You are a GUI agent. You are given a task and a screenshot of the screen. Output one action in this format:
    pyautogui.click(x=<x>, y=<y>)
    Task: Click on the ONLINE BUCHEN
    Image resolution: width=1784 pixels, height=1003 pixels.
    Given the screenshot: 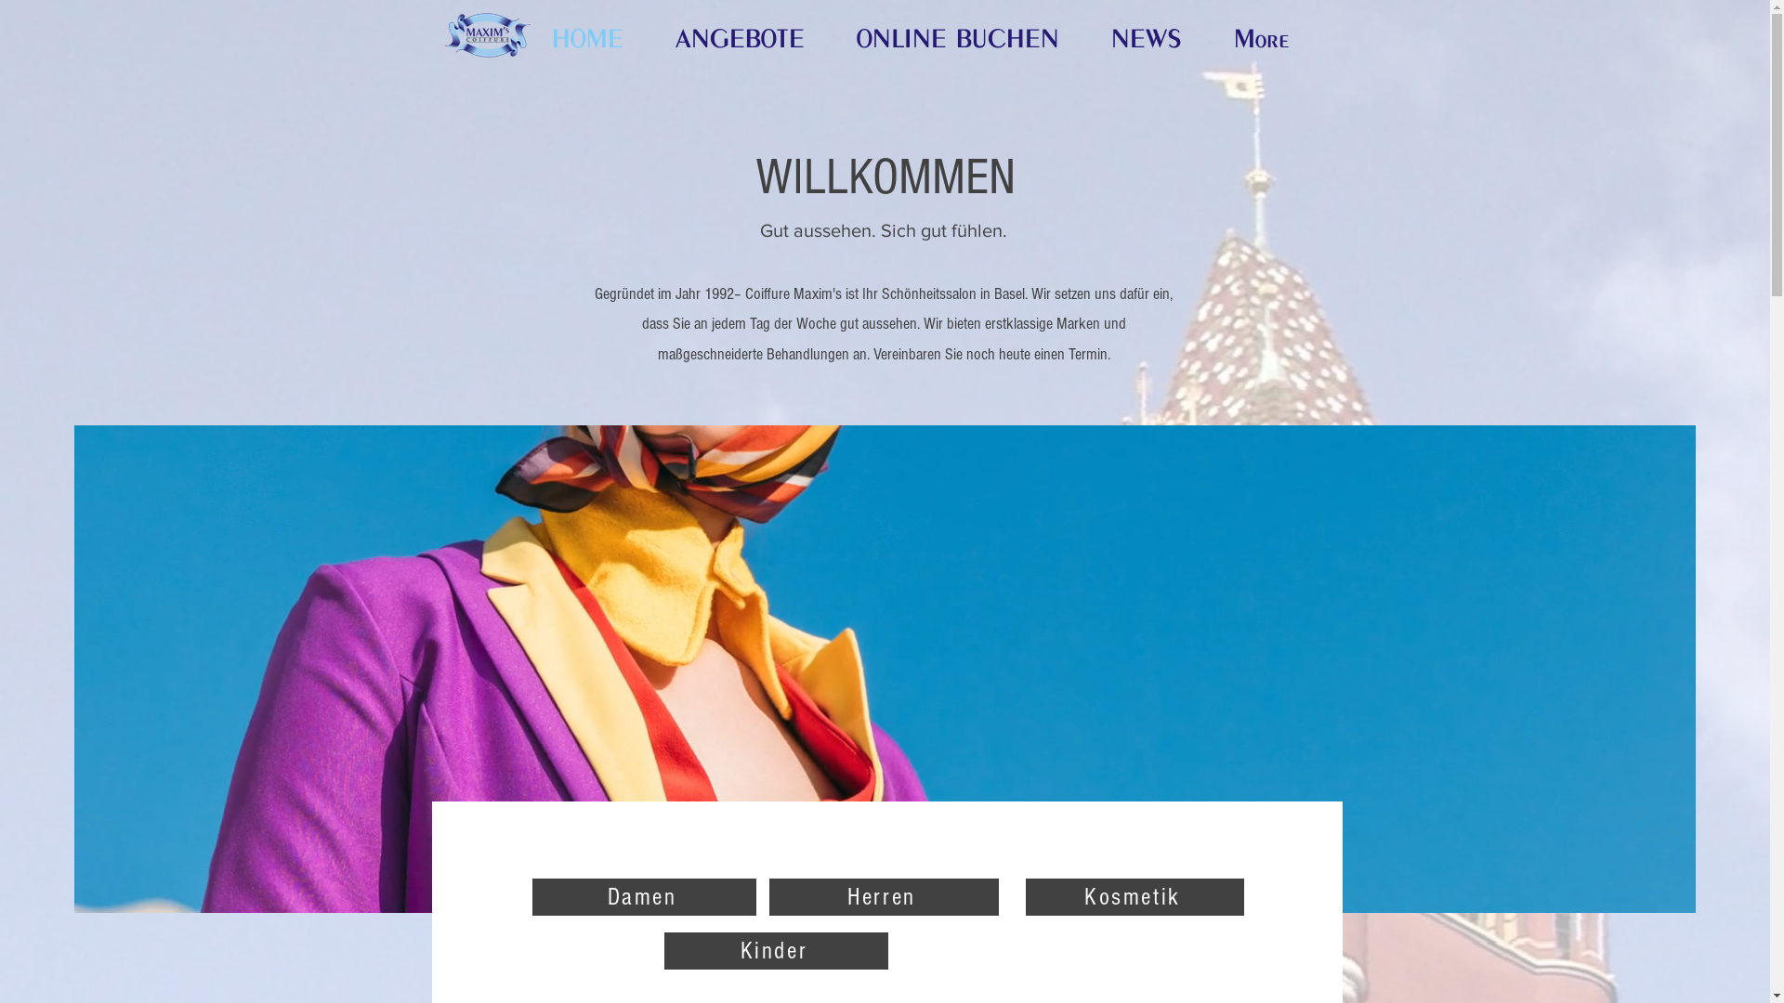 What is the action you would take?
    pyautogui.click(x=969, y=35)
    